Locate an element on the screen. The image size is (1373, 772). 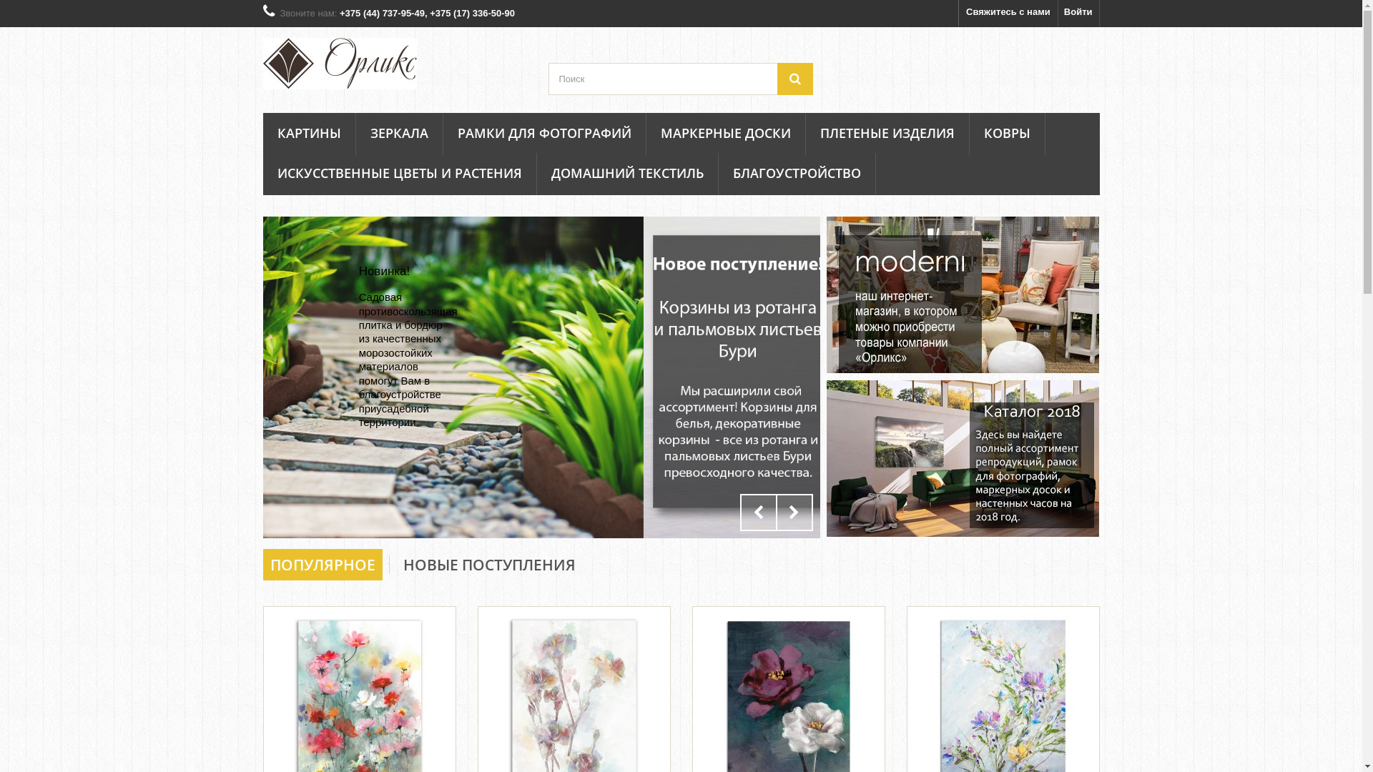
Prev is located at coordinates (758, 513).